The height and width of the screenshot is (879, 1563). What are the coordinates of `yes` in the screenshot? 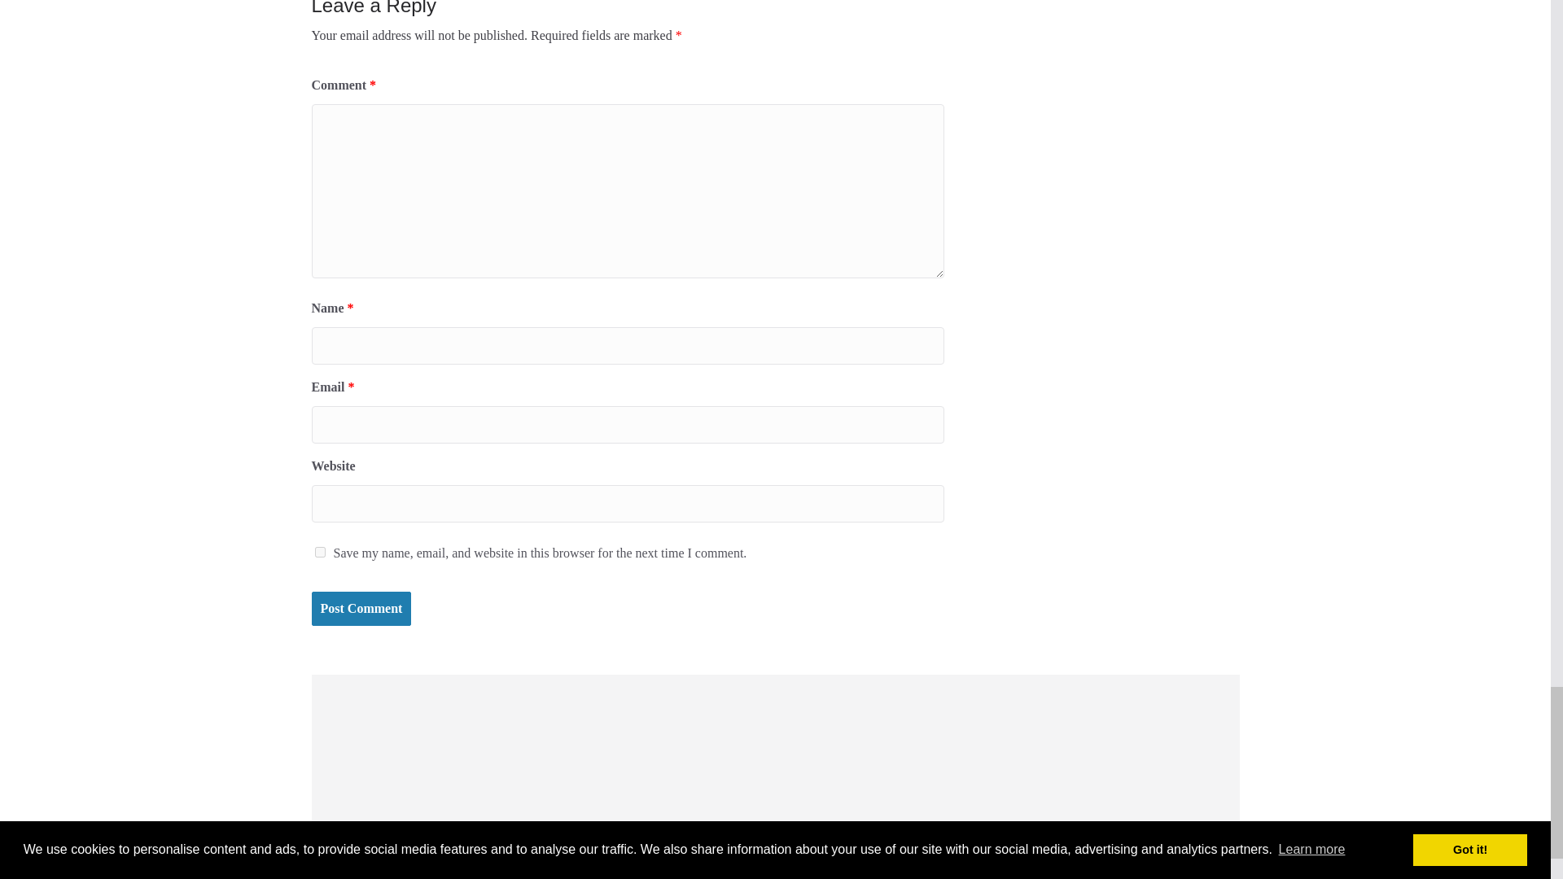 It's located at (319, 552).